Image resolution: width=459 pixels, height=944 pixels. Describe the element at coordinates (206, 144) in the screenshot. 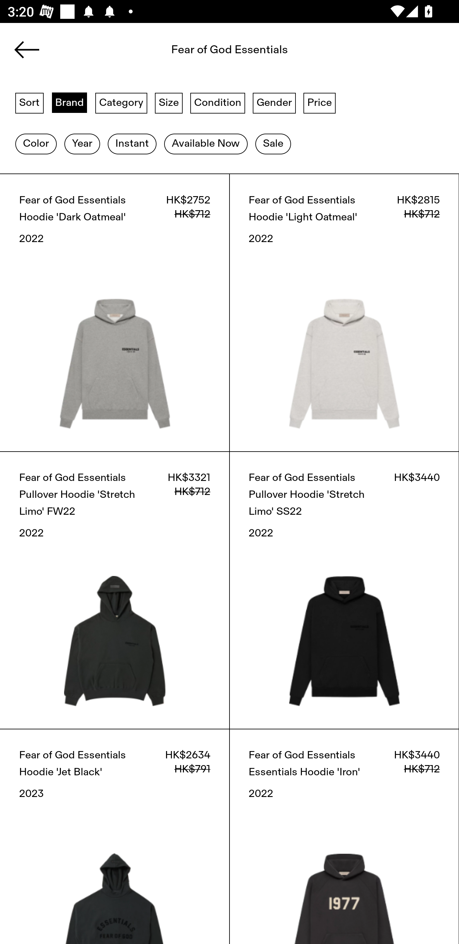

I see `Available Now` at that location.